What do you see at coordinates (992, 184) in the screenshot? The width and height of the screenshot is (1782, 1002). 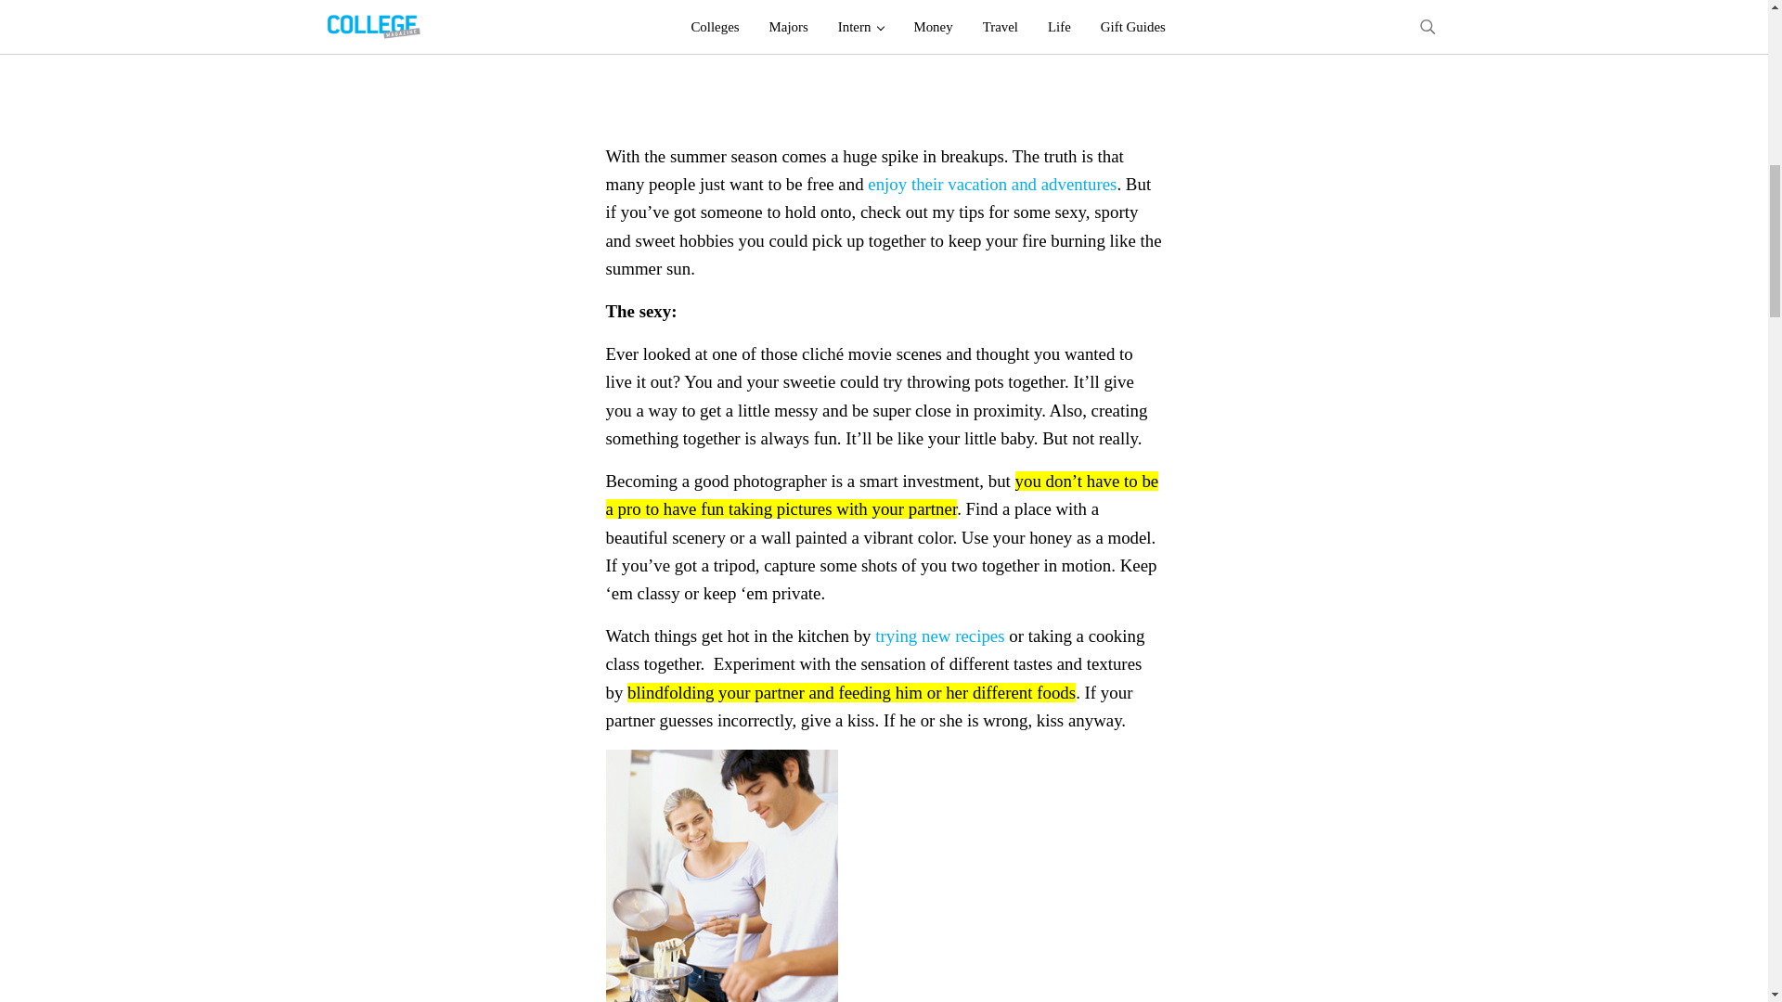 I see `enjoy their vacation and adventures` at bounding box center [992, 184].